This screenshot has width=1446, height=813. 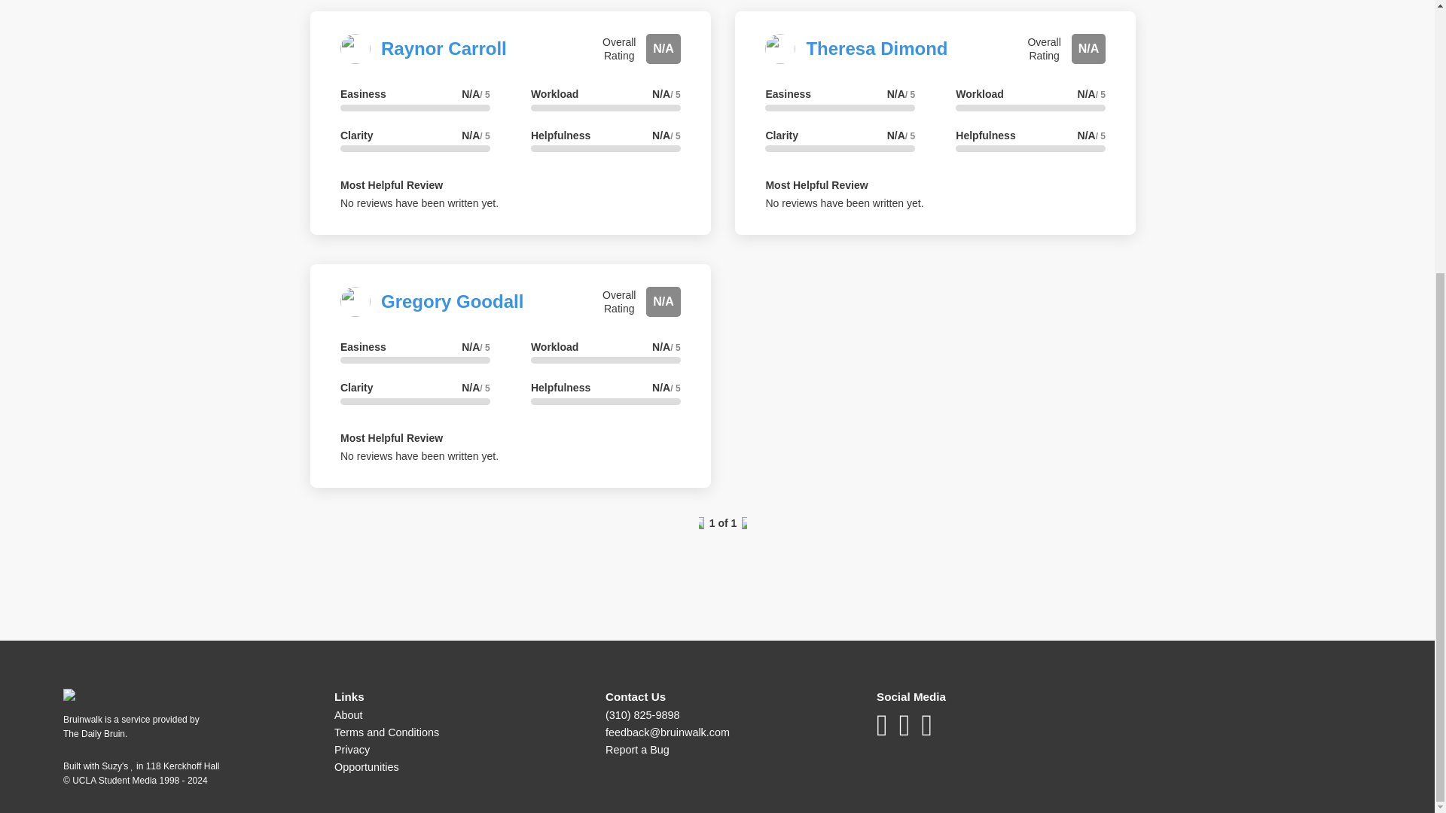 I want to click on No reviews have been written yet., so click(x=419, y=203).